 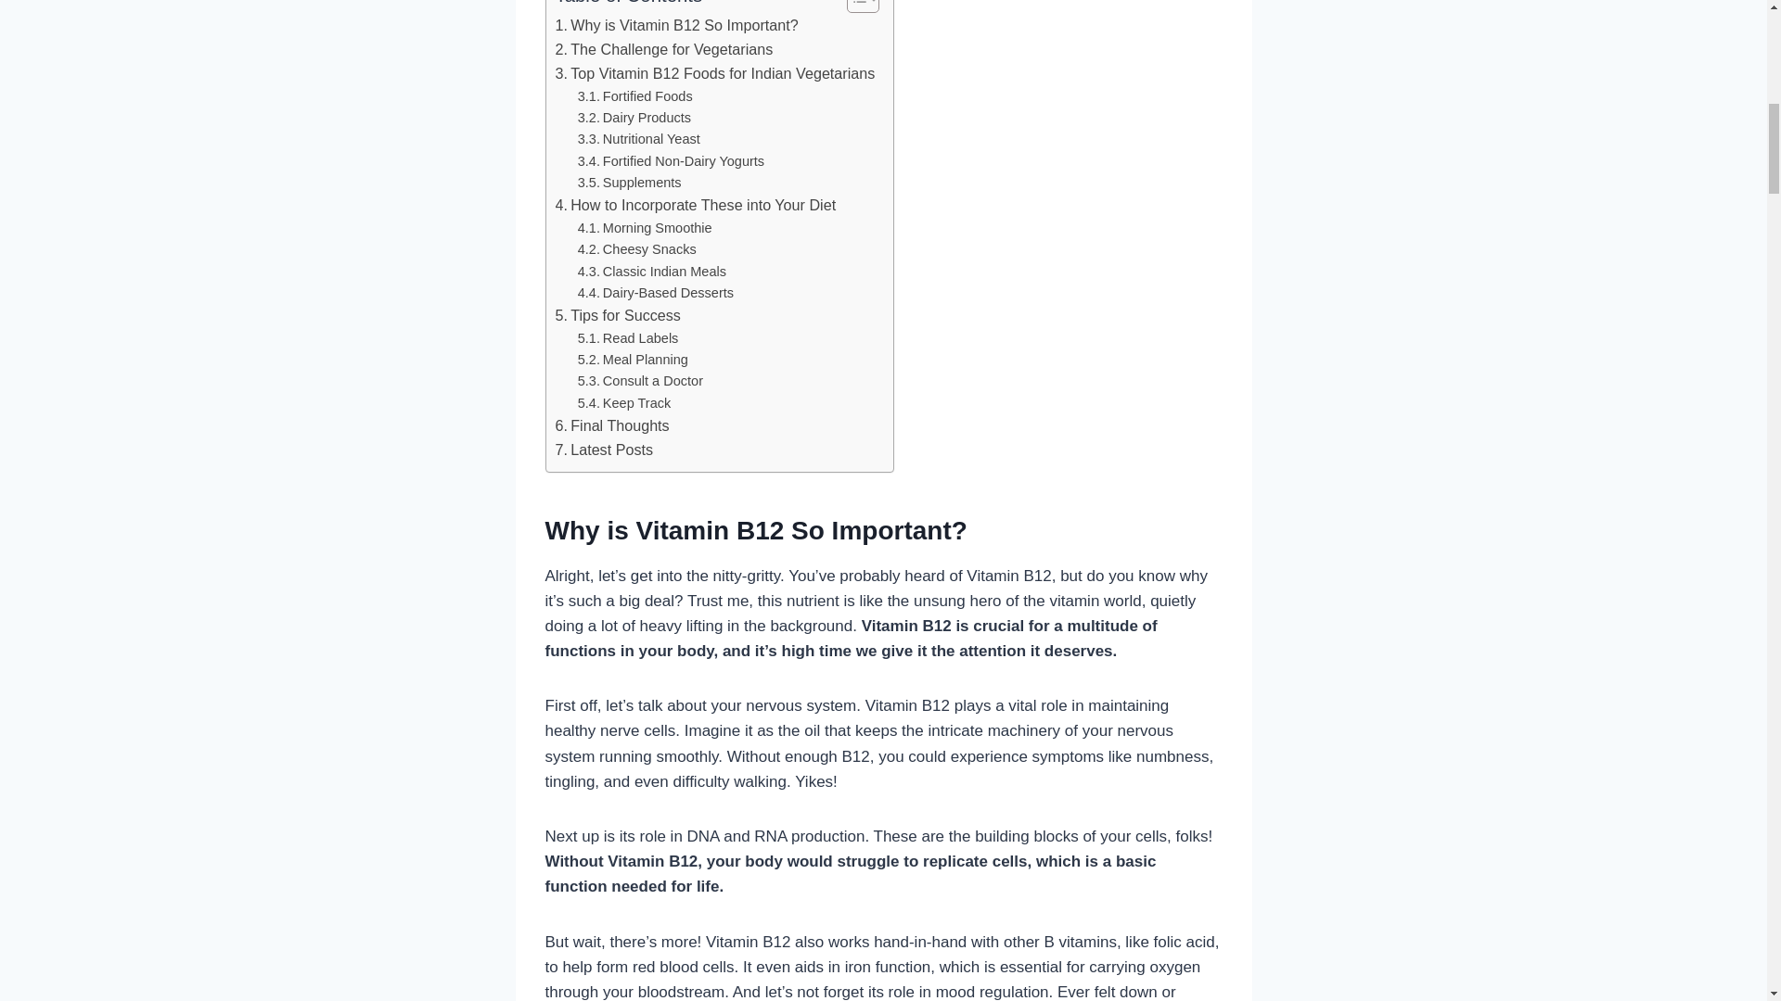 What do you see at coordinates (629, 183) in the screenshot?
I see `Supplements` at bounding box center [629, 183].